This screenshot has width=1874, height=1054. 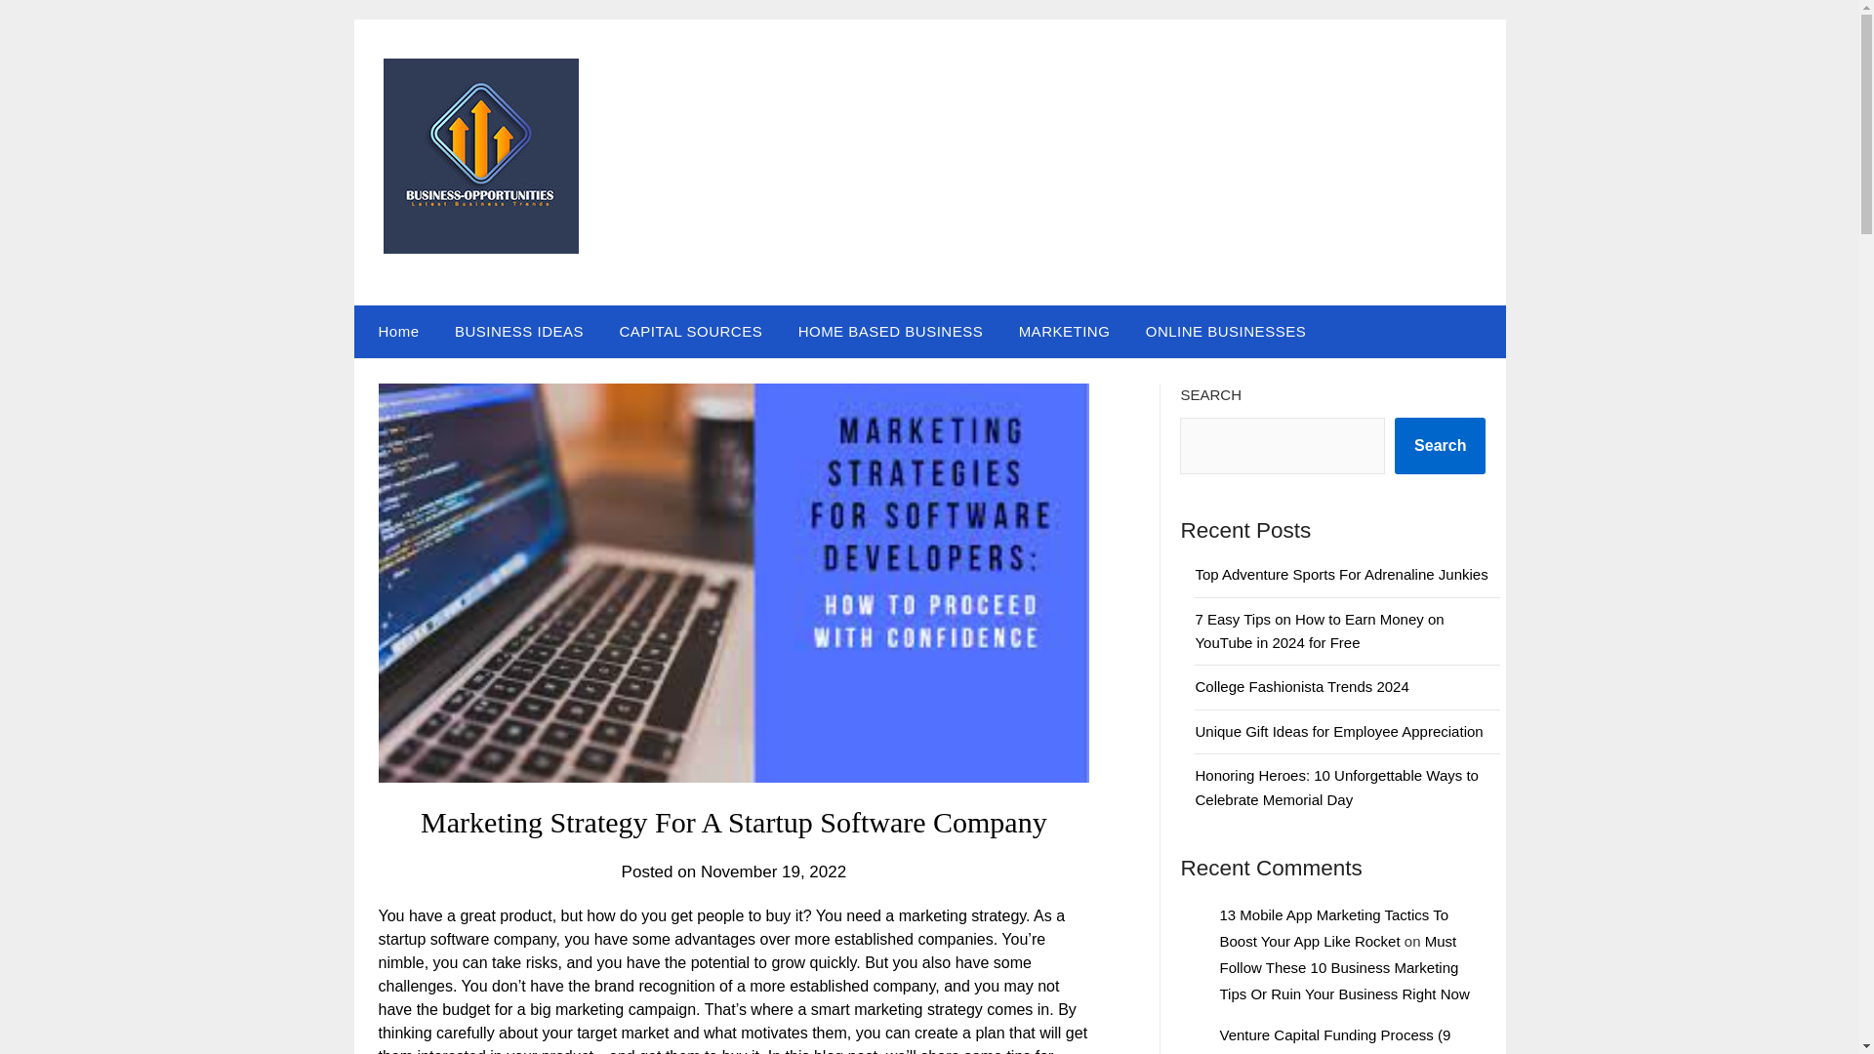 What do you see at coordinates (1225, 332) in the screenshot?
I see `ONLINE BUSINESSES` at bounding box center [1225, 332].